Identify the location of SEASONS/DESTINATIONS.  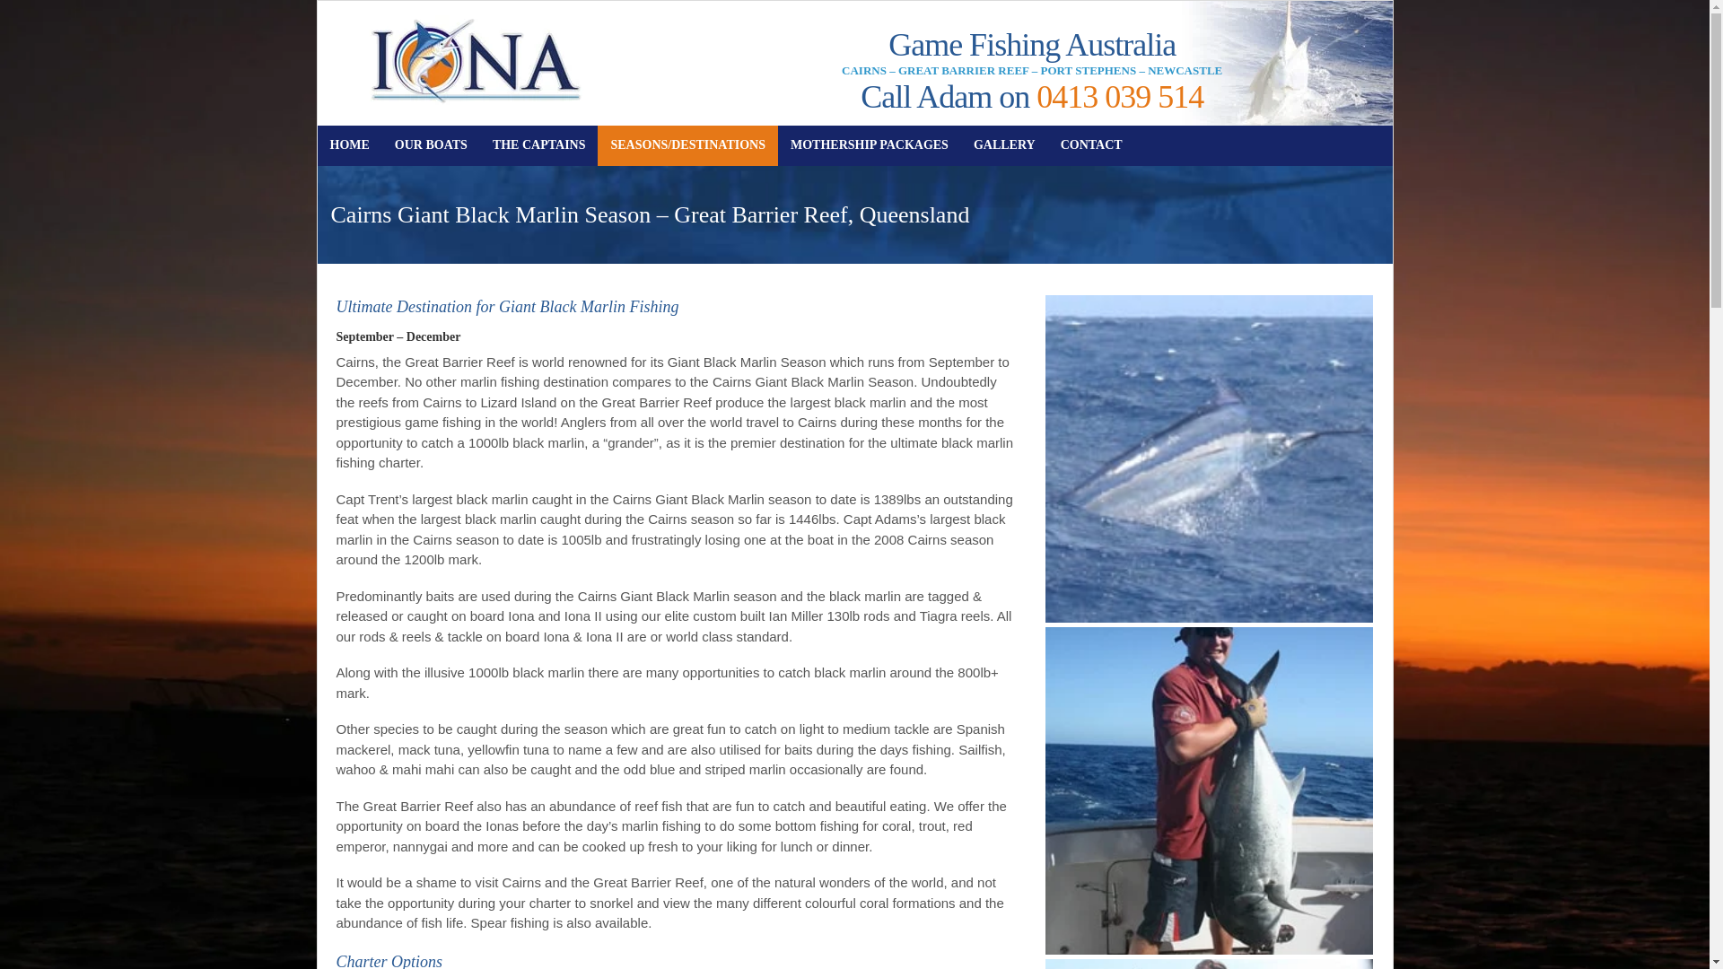
(687, 145).